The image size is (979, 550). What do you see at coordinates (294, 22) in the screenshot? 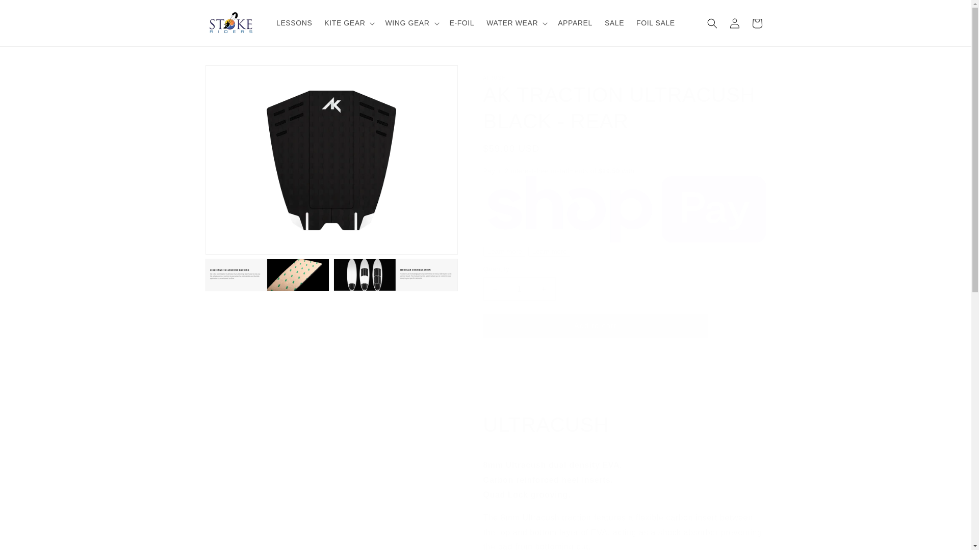
I see `LESSONS` at bounding box center [294, 22].